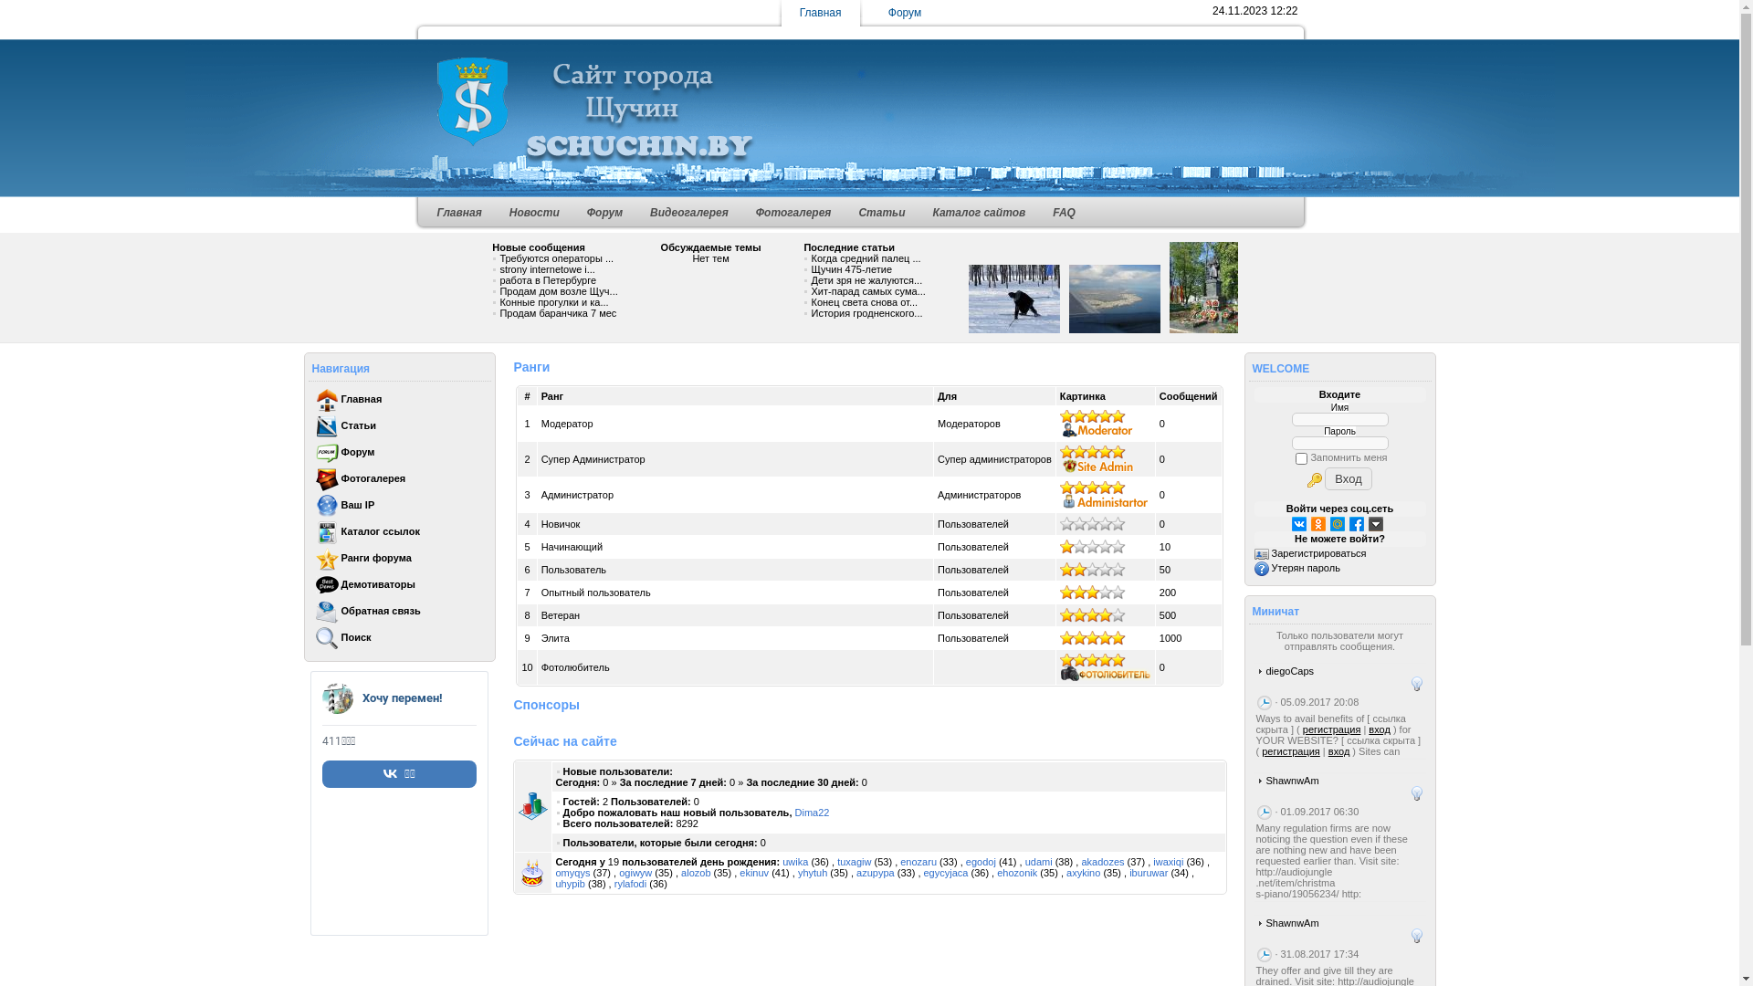 This screenshot has height=986, width=1753. What do you see at coordinates (1149, 873) in the screenshot?
I see `iburuwar` at bounding box center [1149, 873].